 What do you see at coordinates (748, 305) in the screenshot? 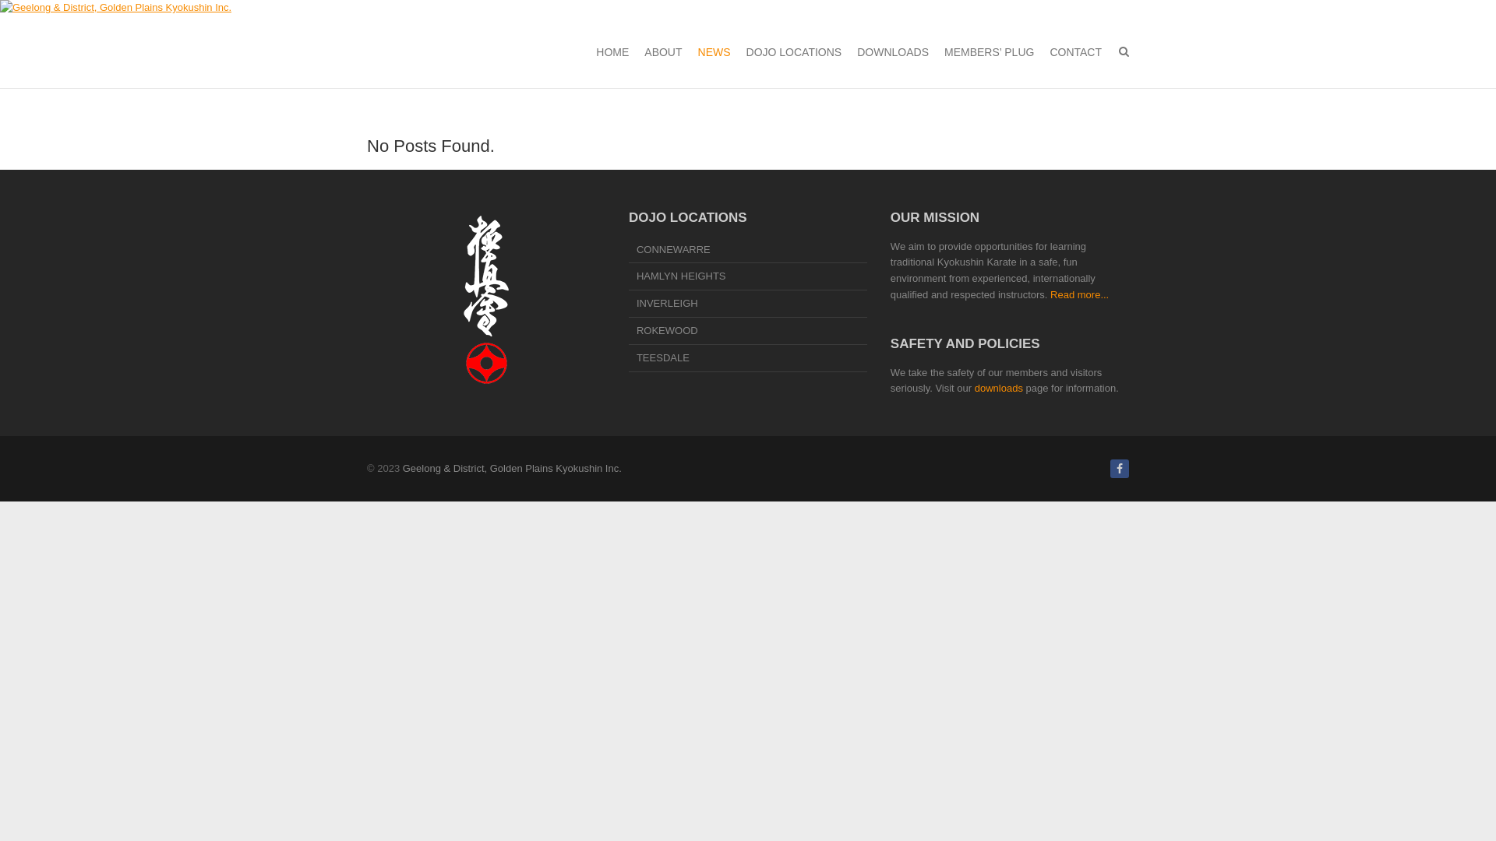
I see `INVERLEIGH` at bounding box center [748, 305].